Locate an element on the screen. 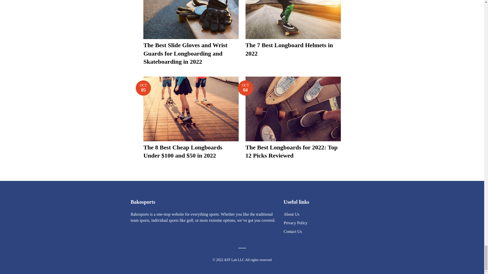 The width and height of the screenshot is (488, 274). The 7 Best Longboard Helmets in 2022 is located at coordinates (289, 49).